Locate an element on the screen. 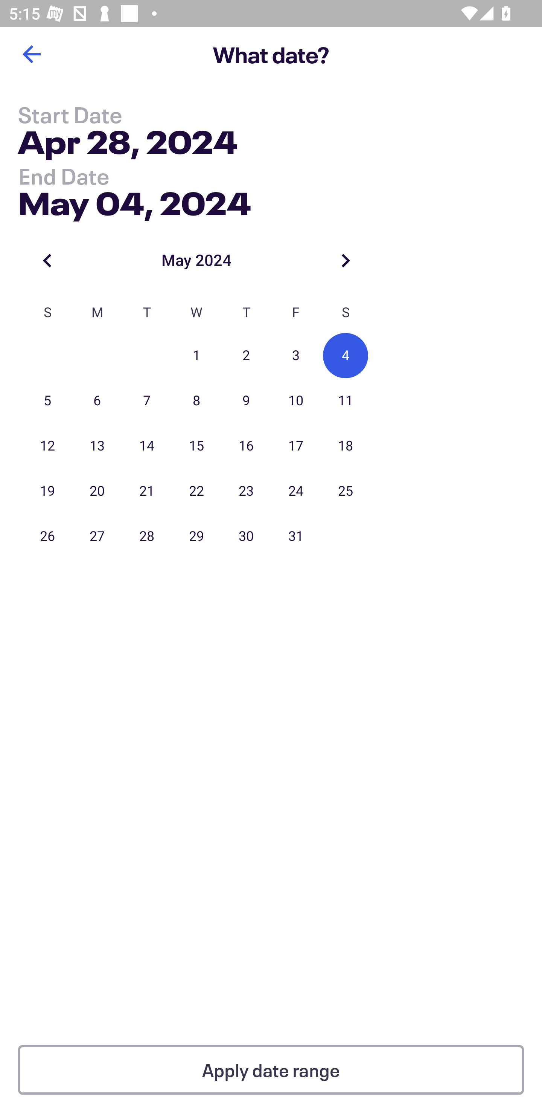 The image size is (542, 1115). 14 14 May 2024 is located at coordinates (147, 446).